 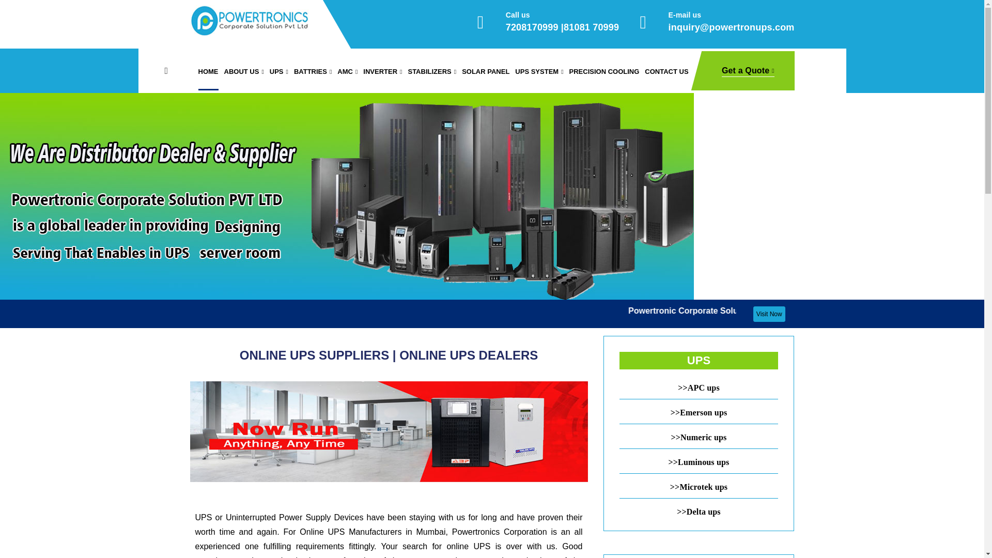 I want to click on BATTRIES, so click(x=312, y=71).